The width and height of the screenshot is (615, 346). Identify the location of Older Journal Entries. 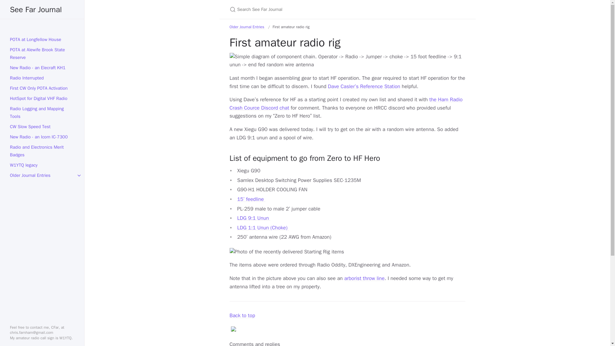
(42, 176).